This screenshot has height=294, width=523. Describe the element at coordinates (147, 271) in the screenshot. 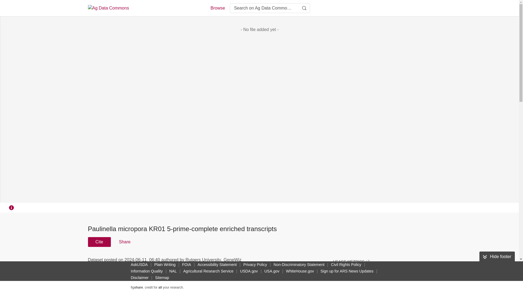

I see `Information Quality` at that location.